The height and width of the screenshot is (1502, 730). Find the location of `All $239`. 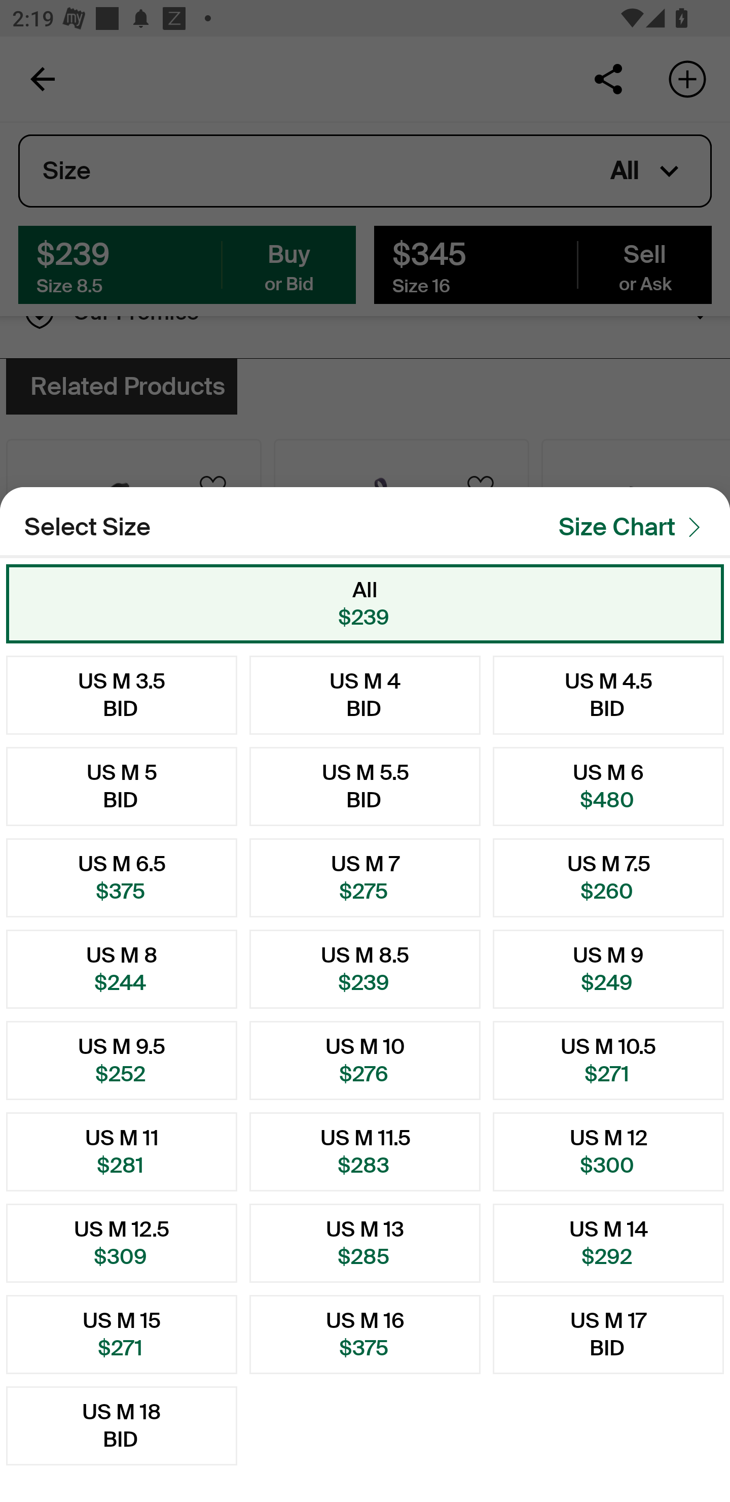

All $239 is located at coordinates (365, 603).